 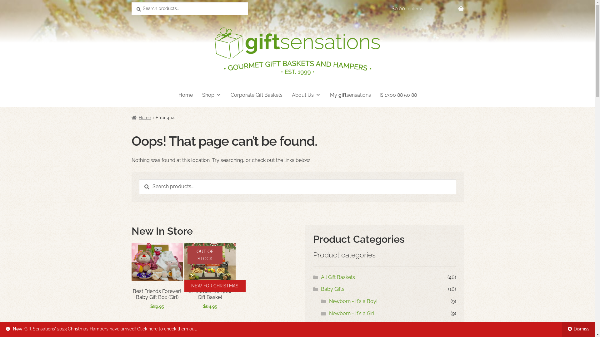 I want to click on Newborn - It's a Girl!, so click(x=352, y=313).